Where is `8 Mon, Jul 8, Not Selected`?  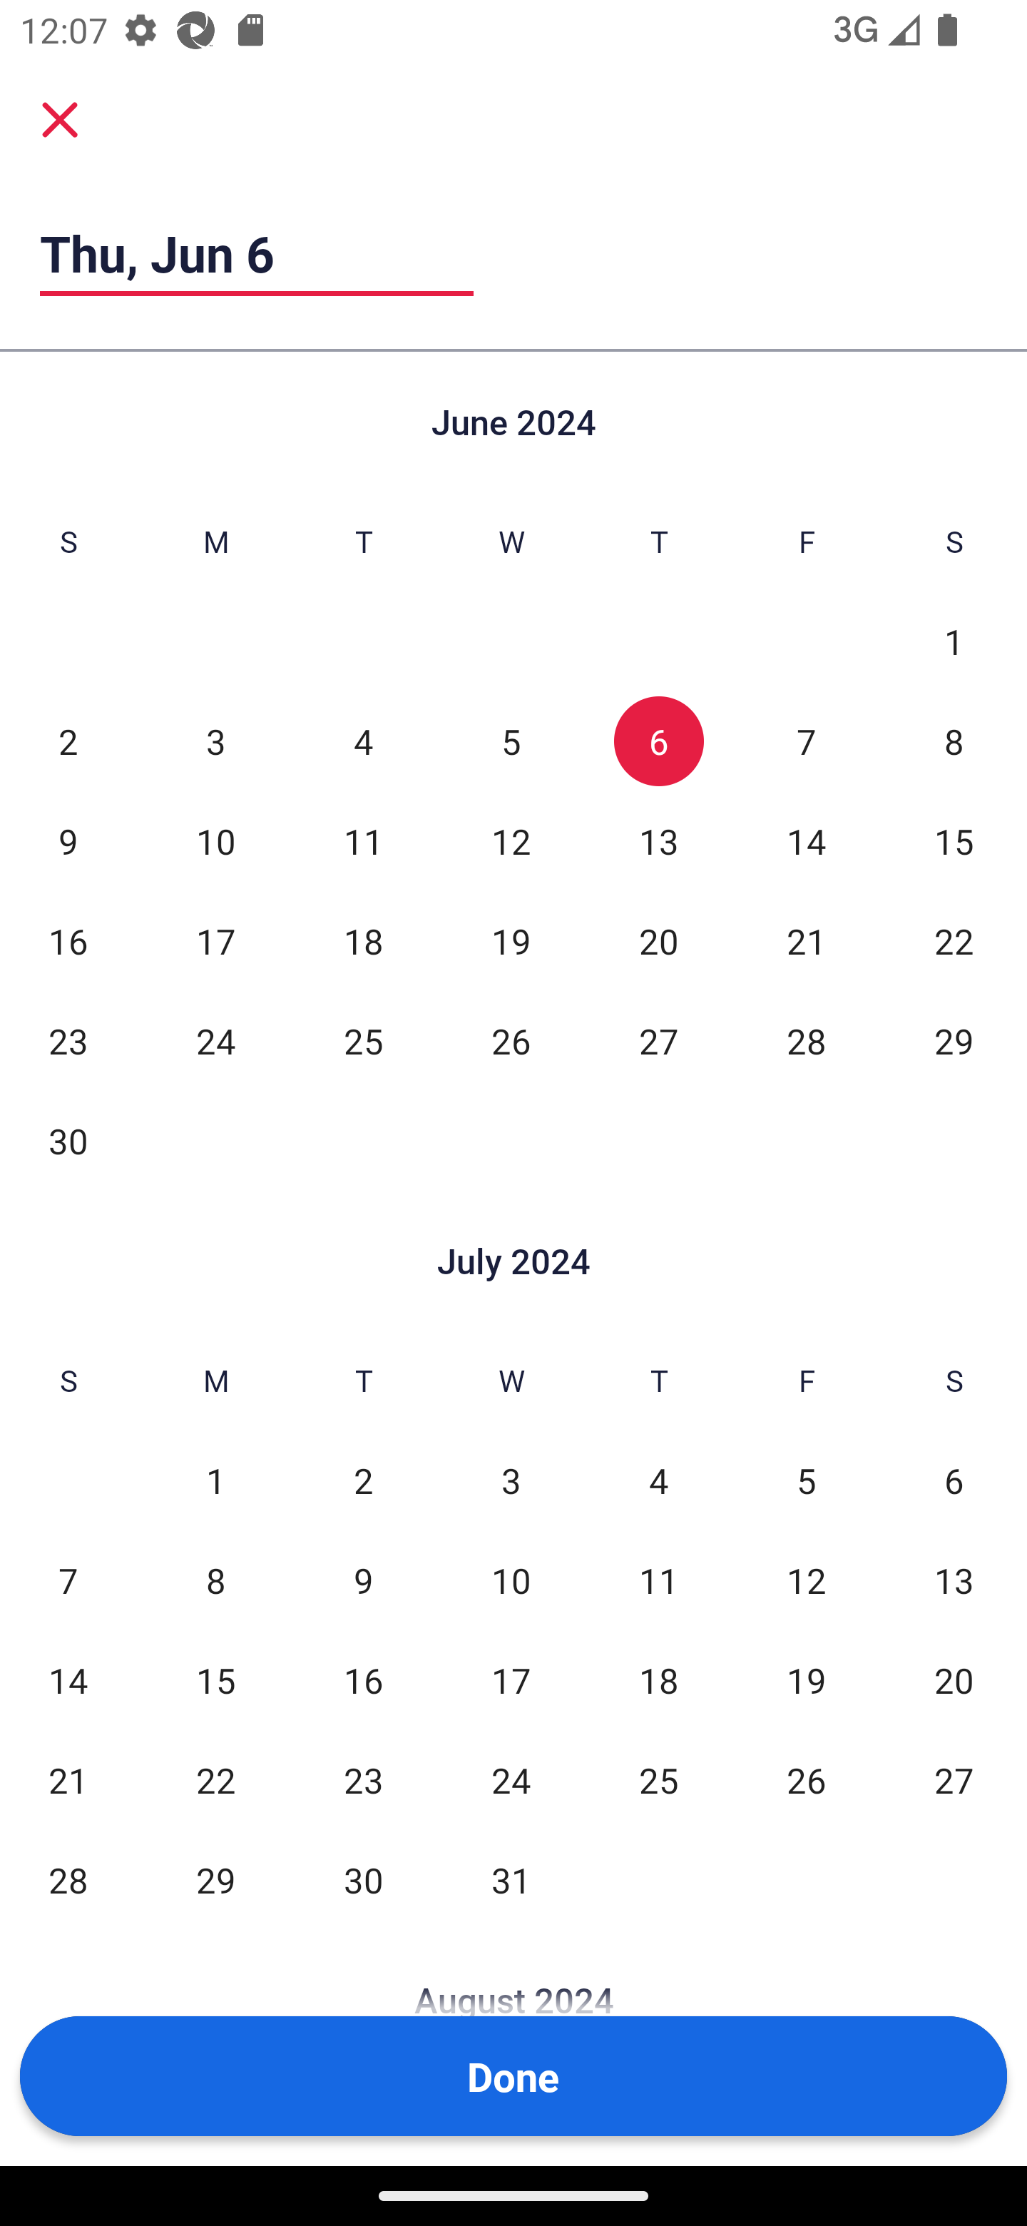
8 Mon, Jul 8, Not Selected is located at coordinates (215, 1580).